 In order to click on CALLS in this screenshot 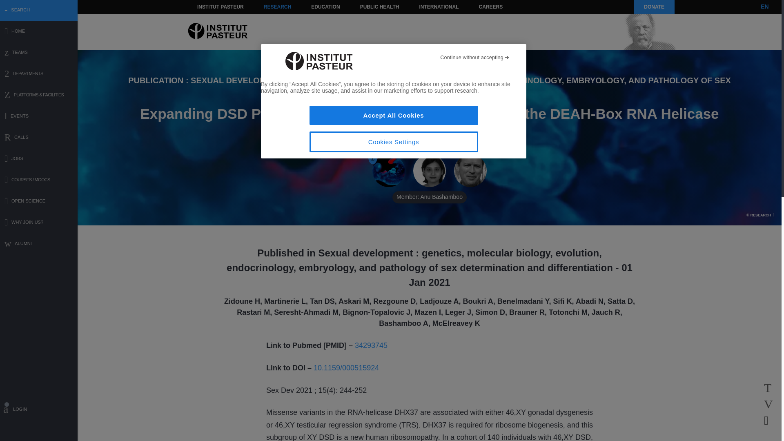, I will do `click(39, 138)`.